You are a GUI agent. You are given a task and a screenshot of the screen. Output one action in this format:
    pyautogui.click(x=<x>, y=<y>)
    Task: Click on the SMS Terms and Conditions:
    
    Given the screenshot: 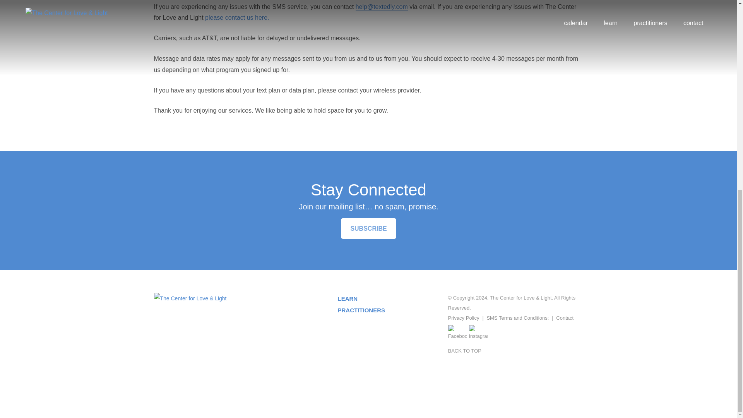 What is the action you would take?
    pyautogui.click(x=518, y=318)
    